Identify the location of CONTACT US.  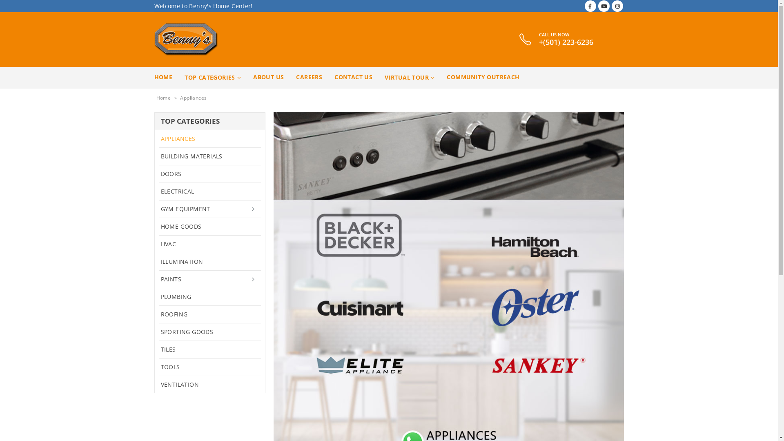
(354, 78).